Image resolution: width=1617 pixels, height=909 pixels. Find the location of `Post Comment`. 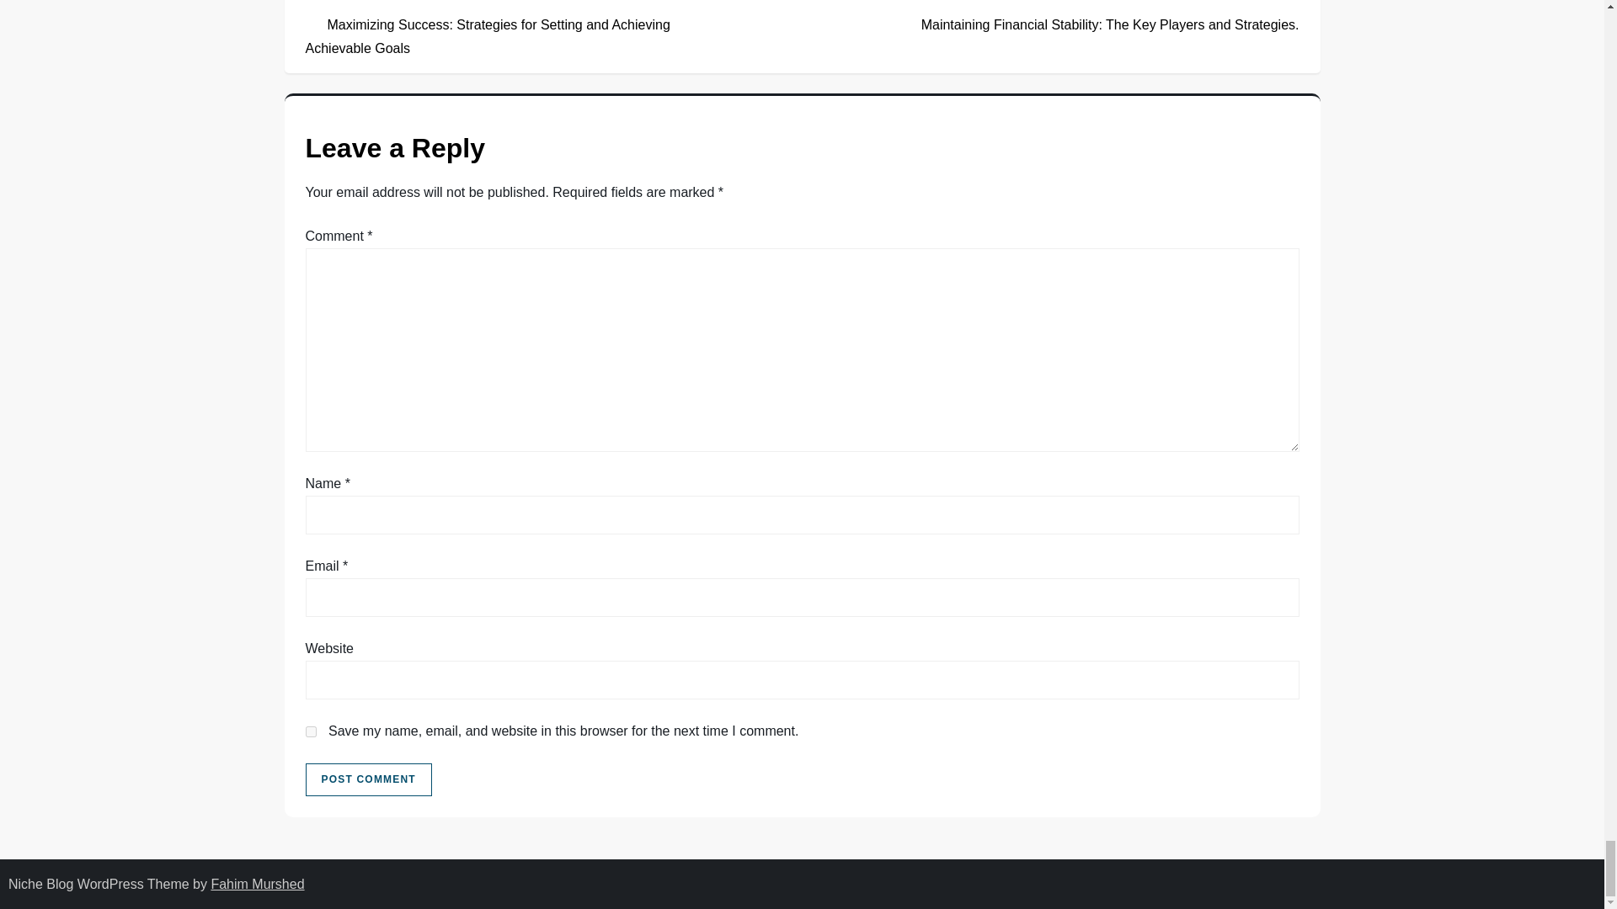

Post Comment is located at coordinates (368, 780).